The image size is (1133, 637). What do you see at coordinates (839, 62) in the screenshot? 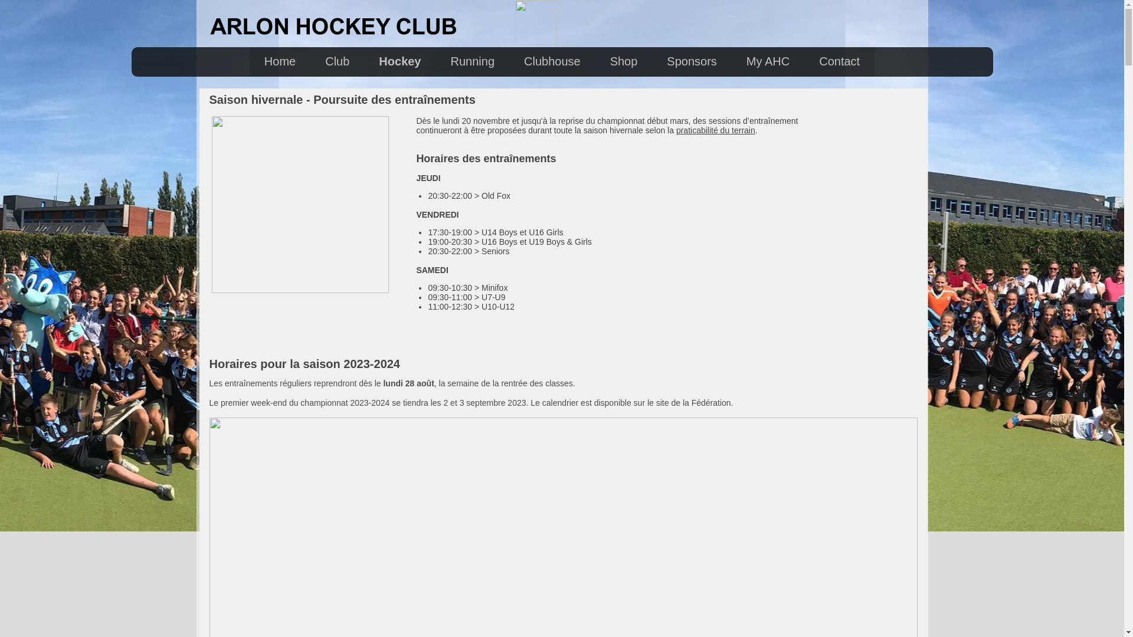
I see `Contact` at bounding box center [839, 62].